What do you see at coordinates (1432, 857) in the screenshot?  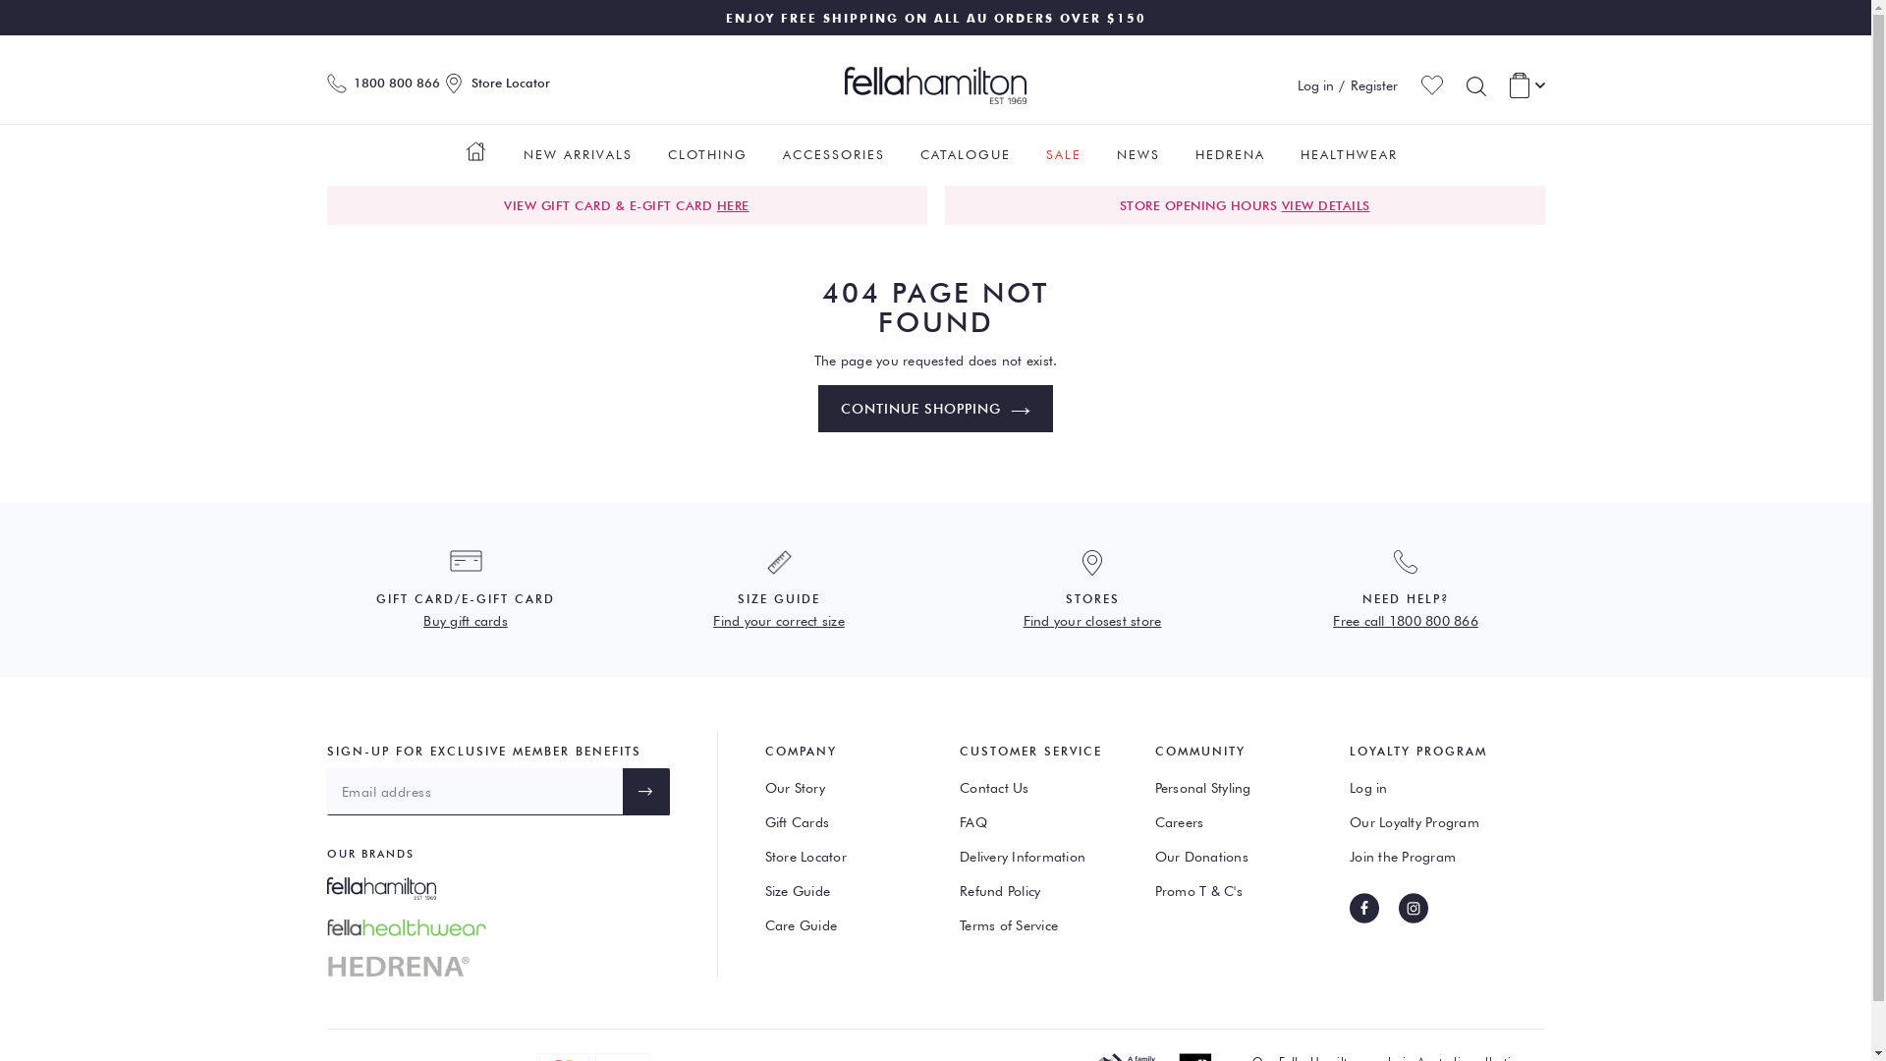 I see `Join the Program` at bounding box center [1432, 857].